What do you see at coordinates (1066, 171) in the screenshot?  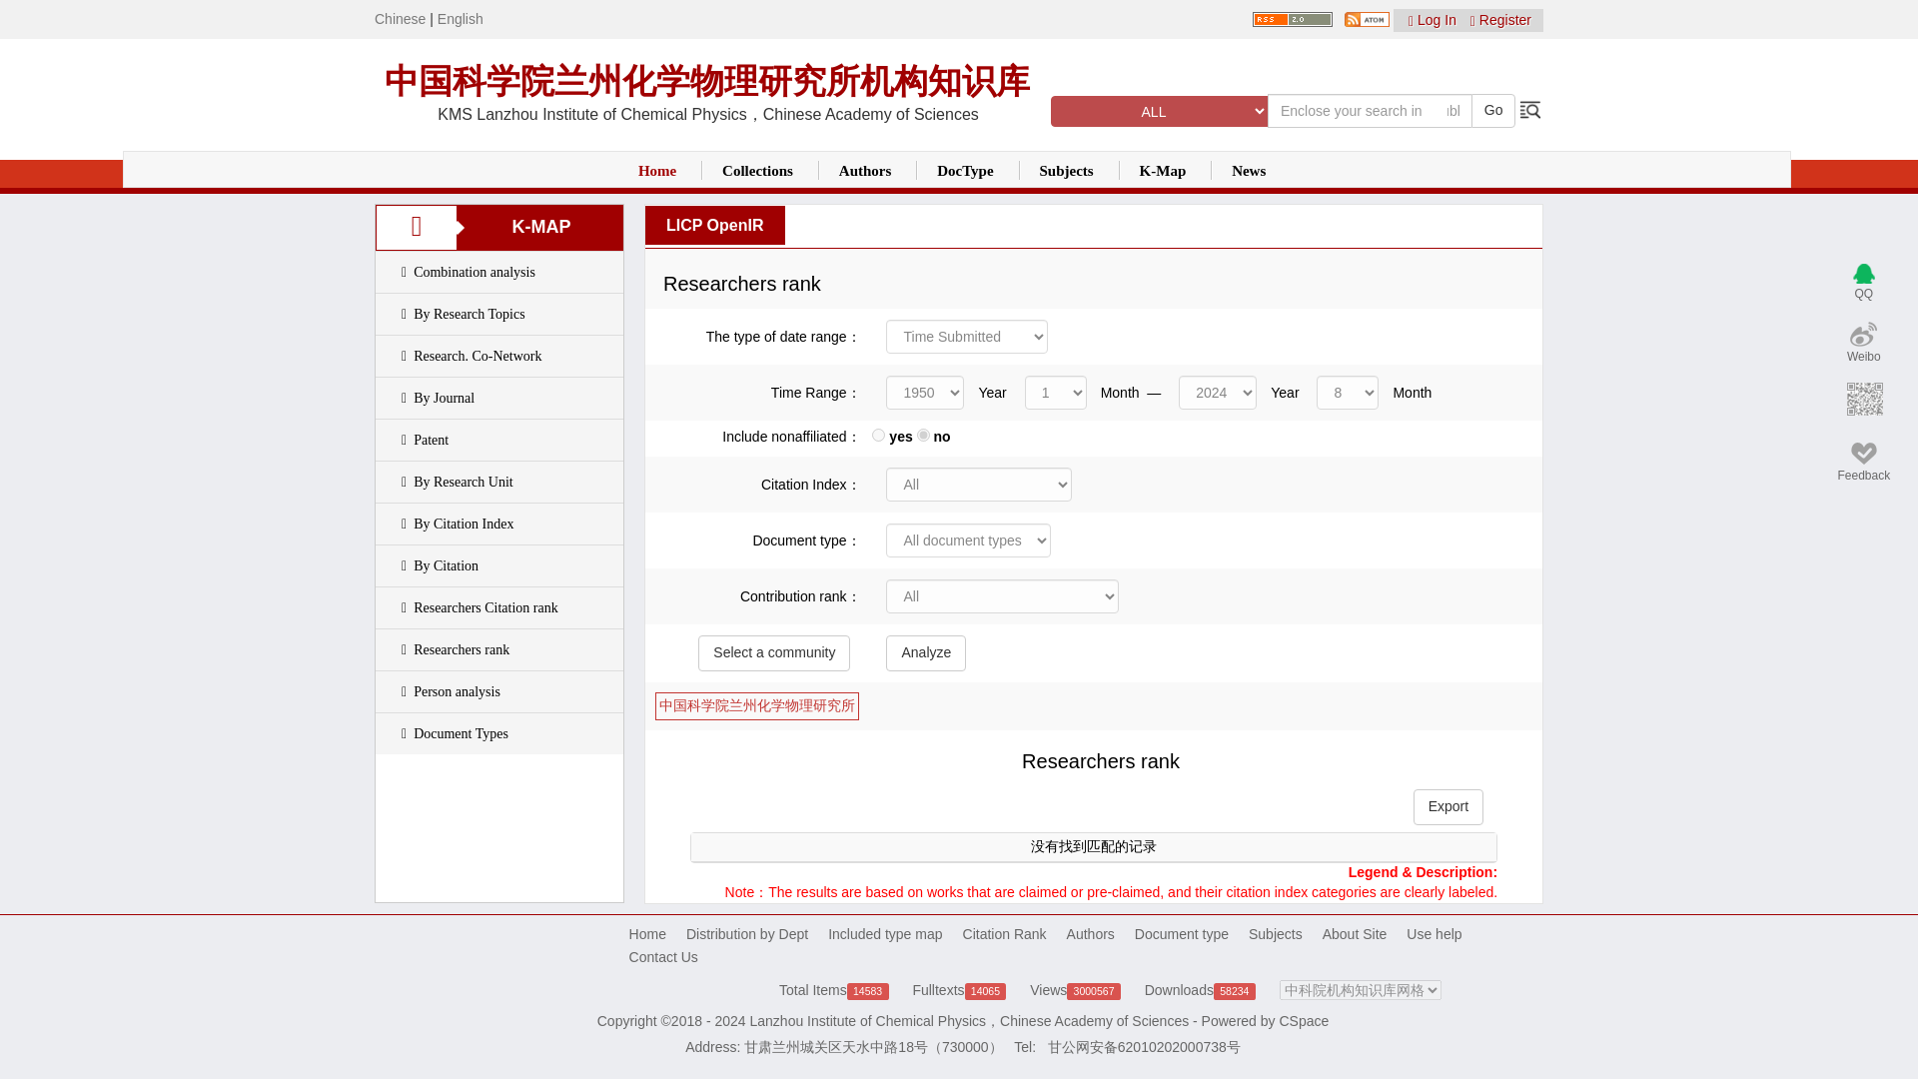 I see `Subjects` at bounding box center [1066, 171].